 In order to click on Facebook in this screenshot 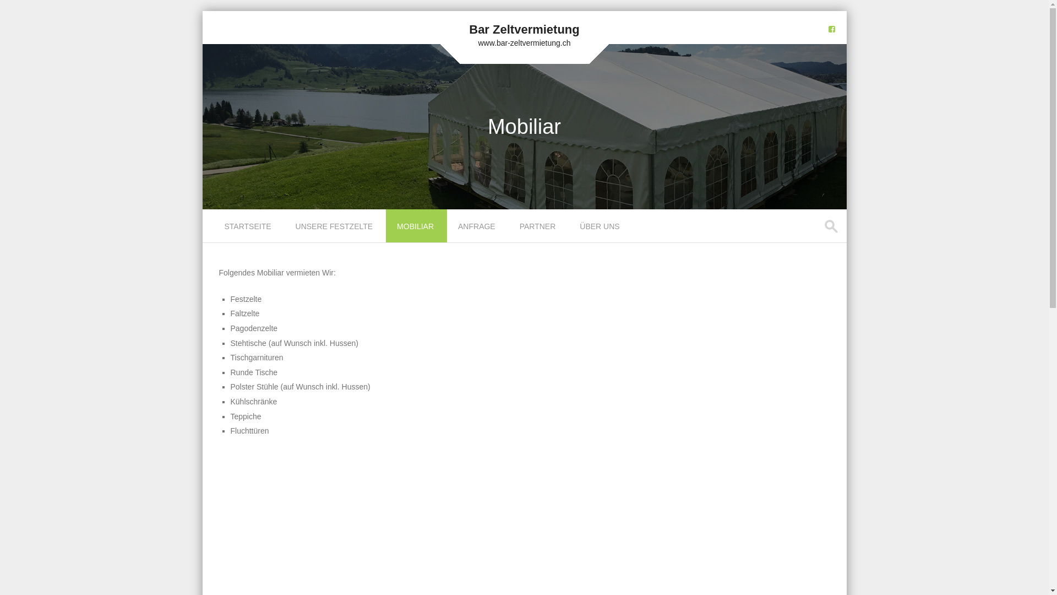, I will do `click(831, 29)`.